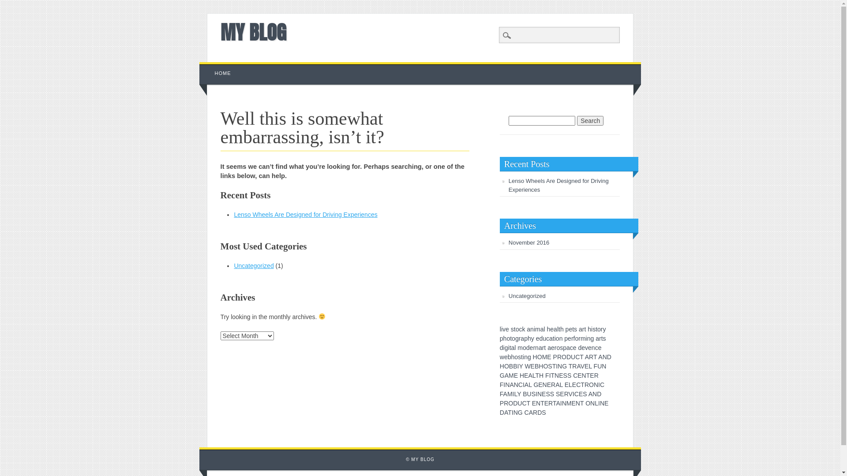 The height and width of the screenshot is (476, 847). I want to click on t, so click(596, 329).